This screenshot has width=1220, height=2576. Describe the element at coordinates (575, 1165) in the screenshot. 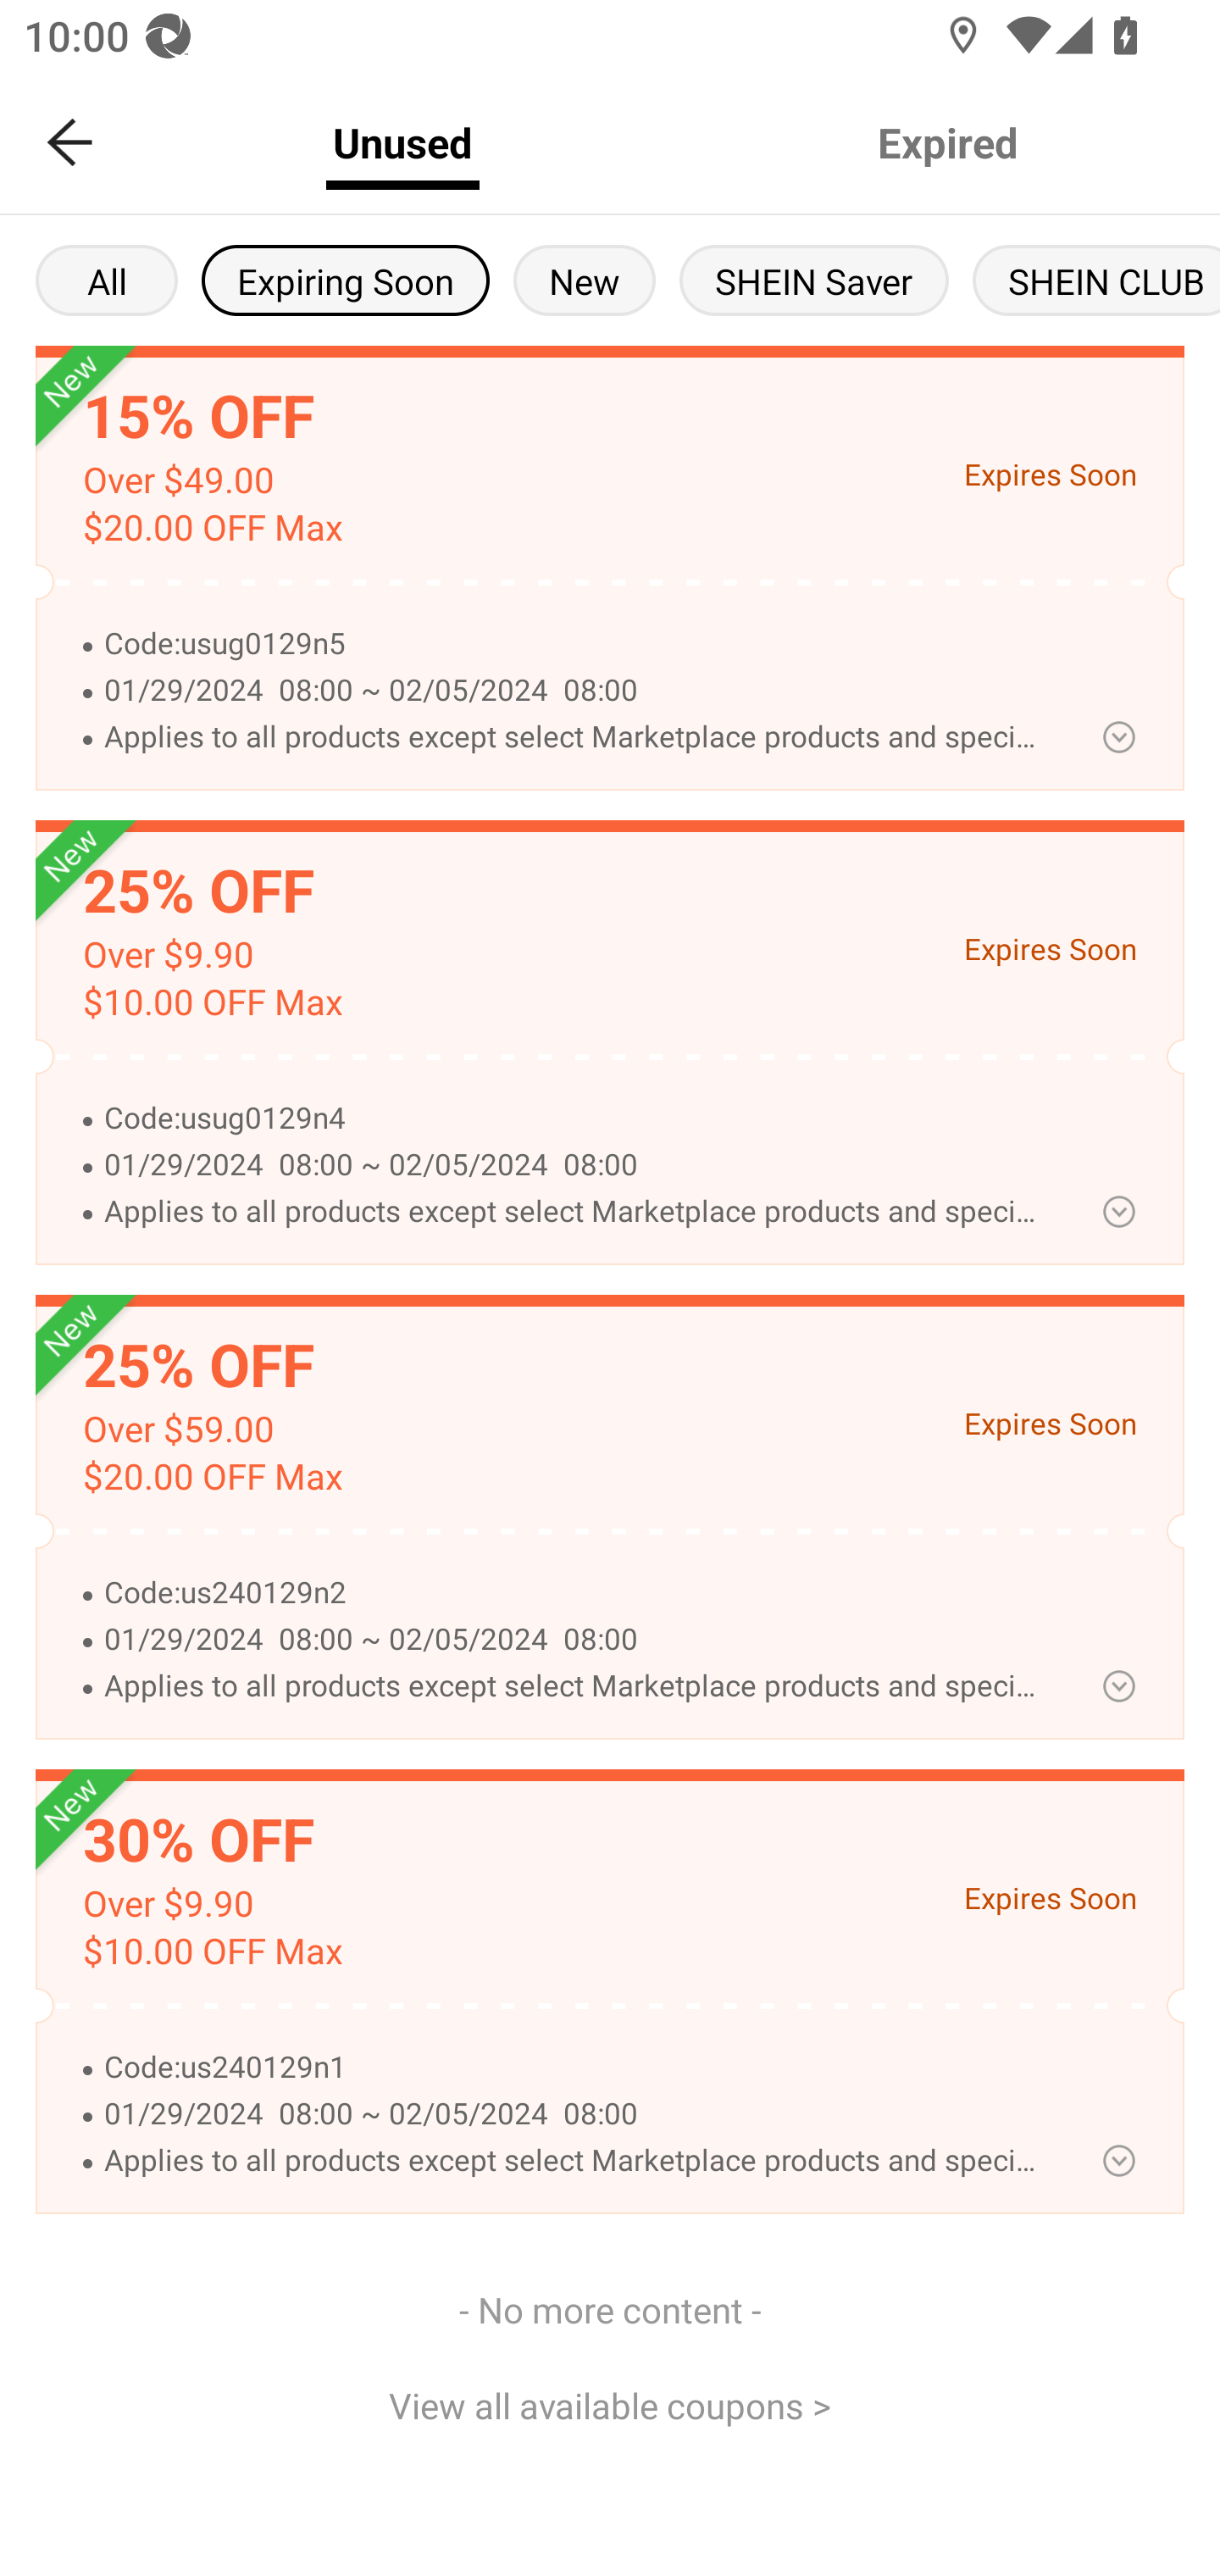

I see `01/29/2024  08:00 ~ 02/05/2024  08:00` at that location.